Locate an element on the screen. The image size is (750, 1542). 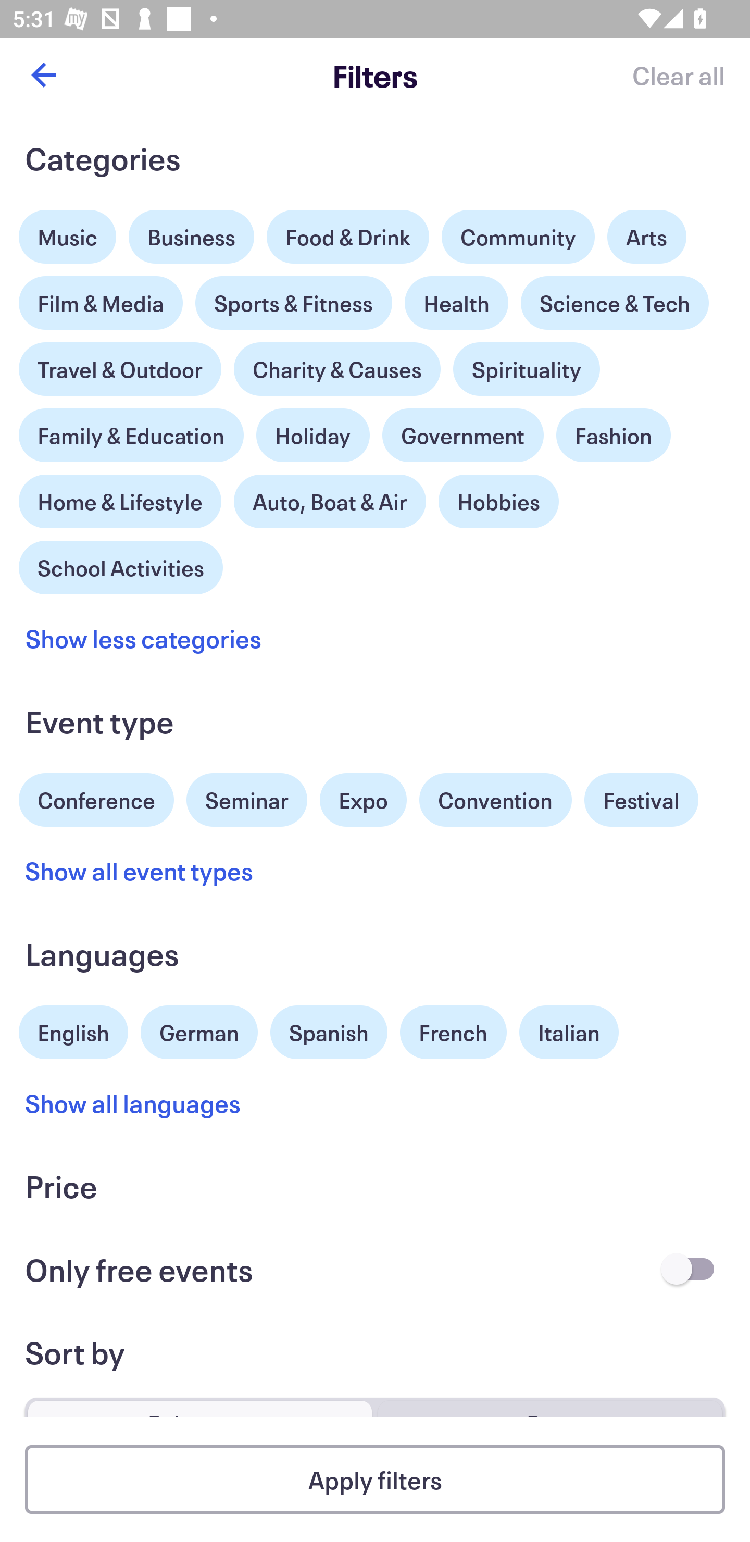
Festival is located at coordinates (641, 800).